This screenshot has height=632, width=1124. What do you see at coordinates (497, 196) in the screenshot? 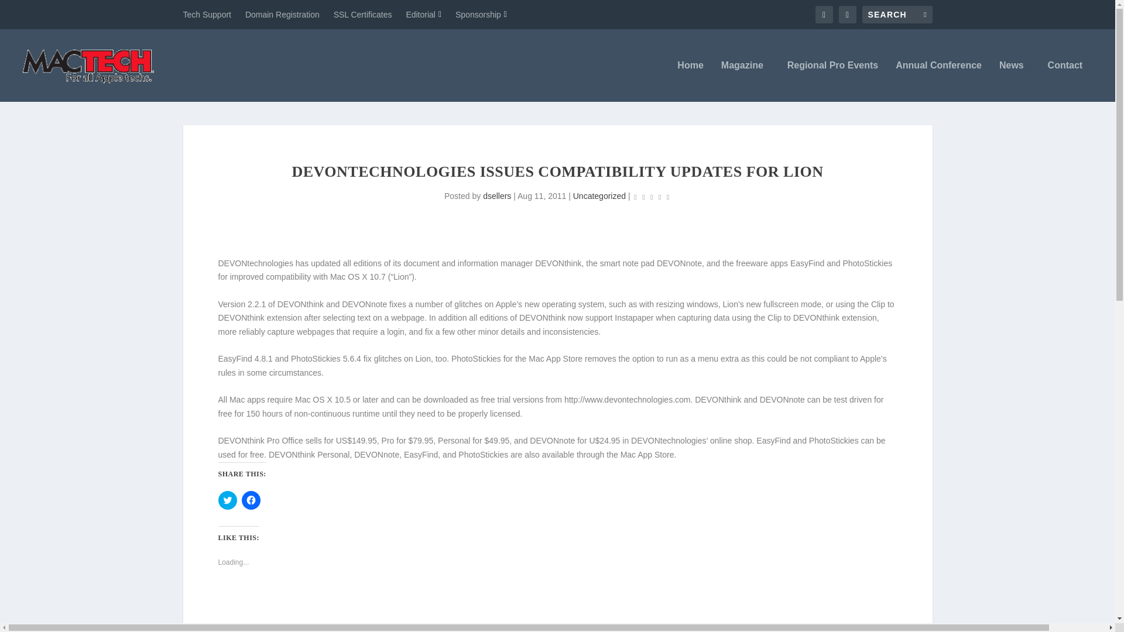
I see `Posts by dsellers` at bounding box center [497, 196].